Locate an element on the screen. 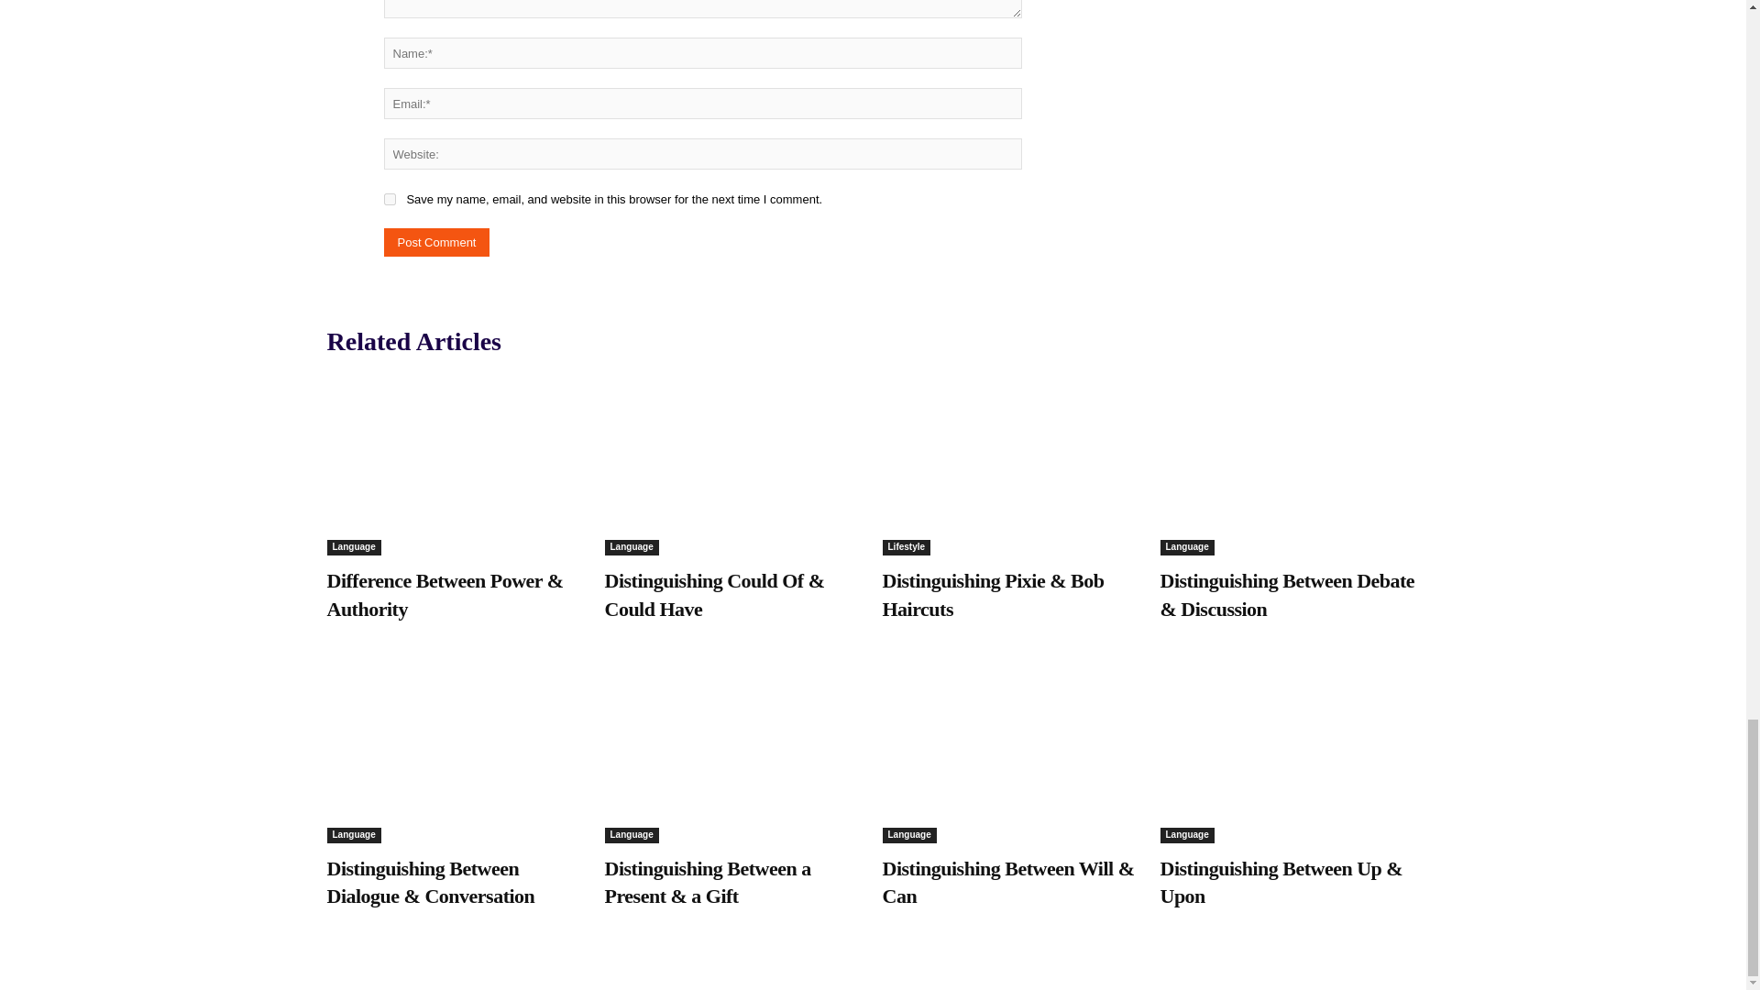 The height and width of the screenshot is (990, 1760). Post Comment is located at coordinates (436, 242).